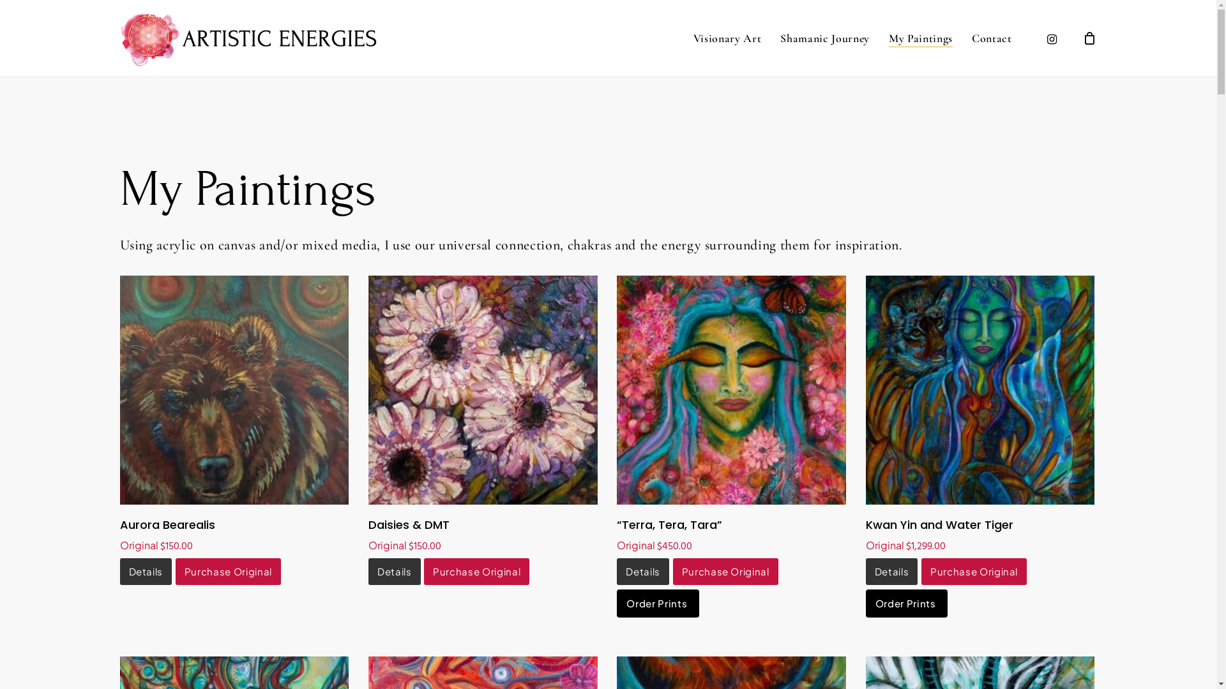  What do you see at coordinates (146, 572) in the screenshot?
I see `Details` at bounding box center [146, 572].